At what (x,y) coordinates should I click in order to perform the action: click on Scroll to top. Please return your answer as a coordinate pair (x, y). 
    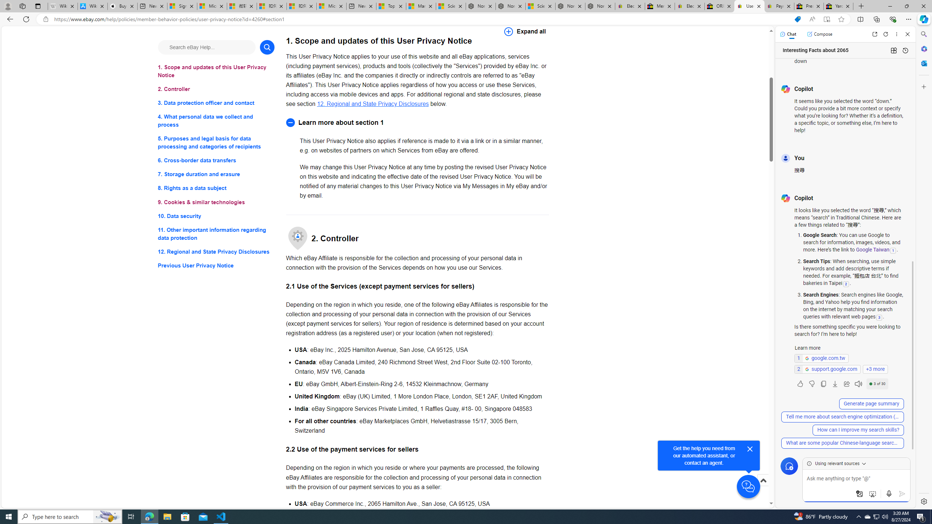
    Looking at the image, I should click on (763, 488).